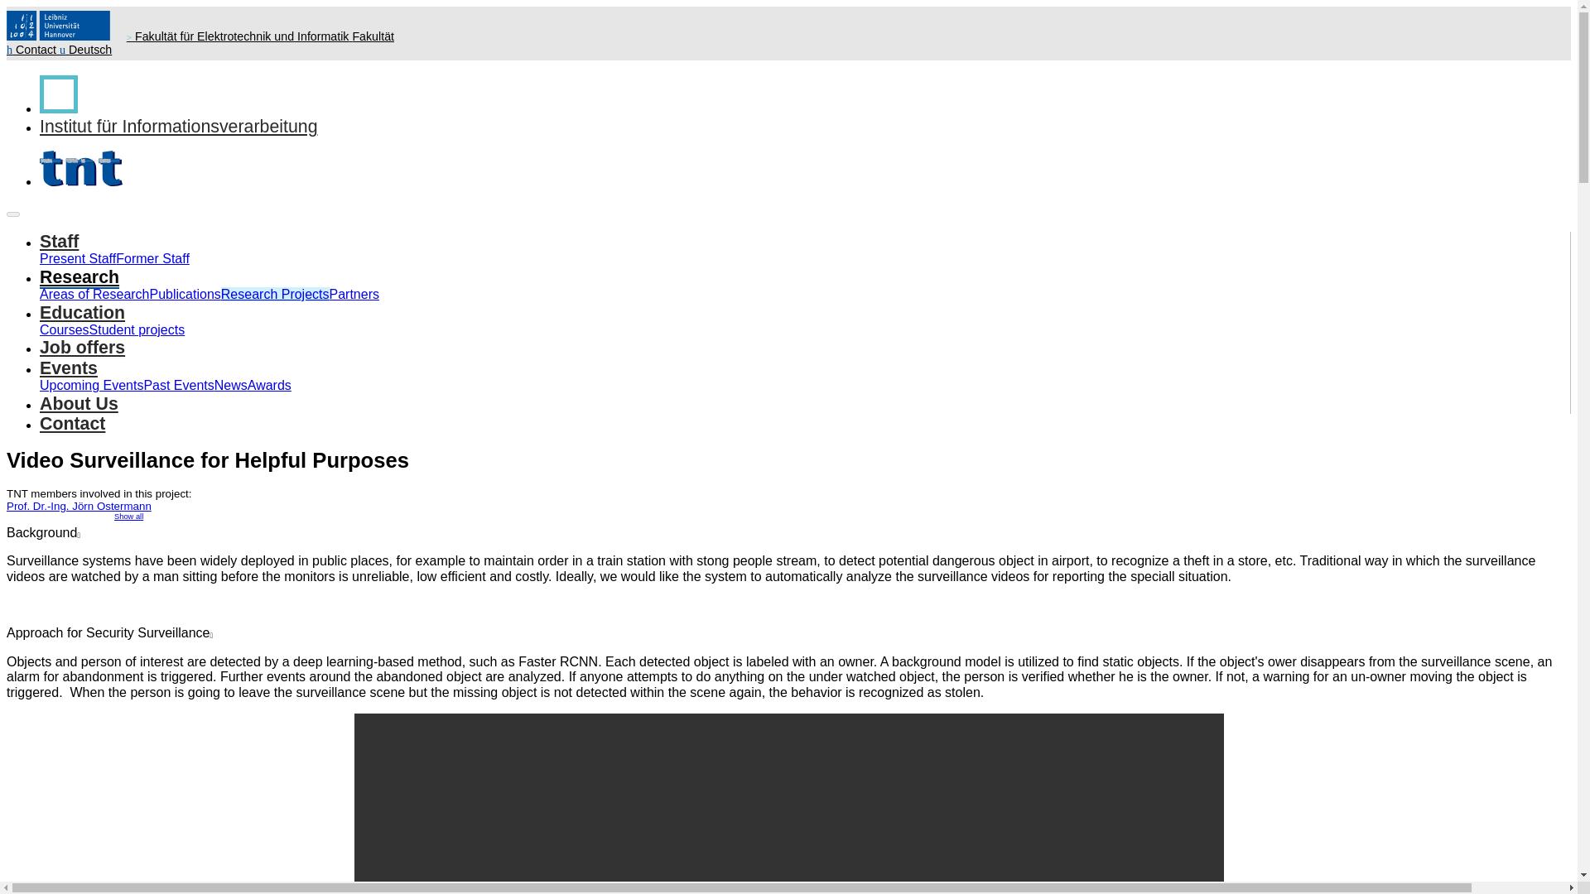 Image resolution: width=1590 pixels, height=894 pixels. I want to click on News, so click(231, 385).